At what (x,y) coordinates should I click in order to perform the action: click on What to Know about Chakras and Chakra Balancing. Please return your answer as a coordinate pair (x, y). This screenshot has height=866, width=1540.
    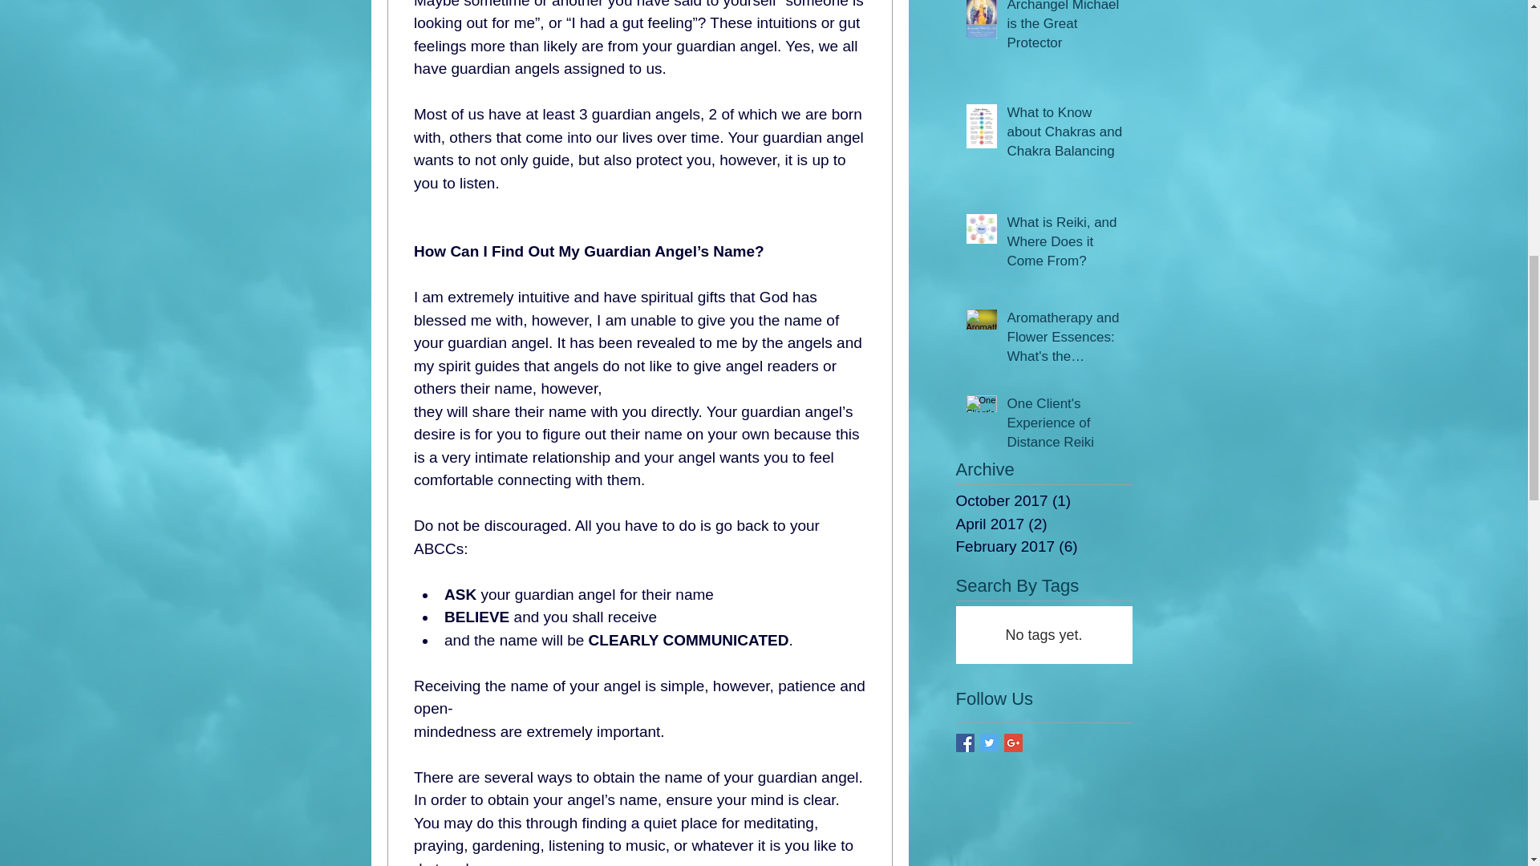
    Looking at the image, I should click on (1064, 135).